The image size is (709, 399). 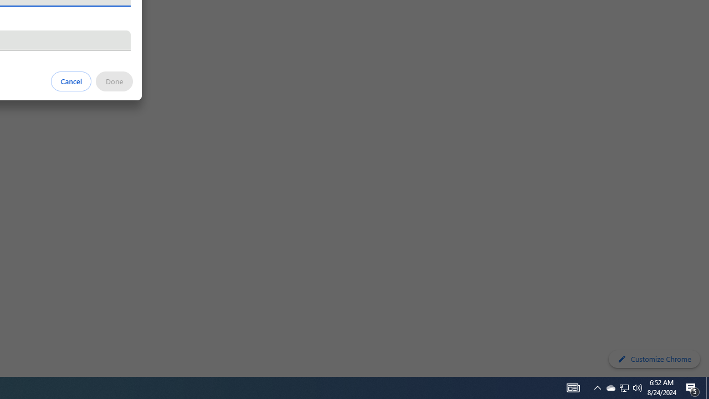 What do you see at coordinates (114, 81) in the screenshot?
I see `Done` at bounding box center [114, 81].